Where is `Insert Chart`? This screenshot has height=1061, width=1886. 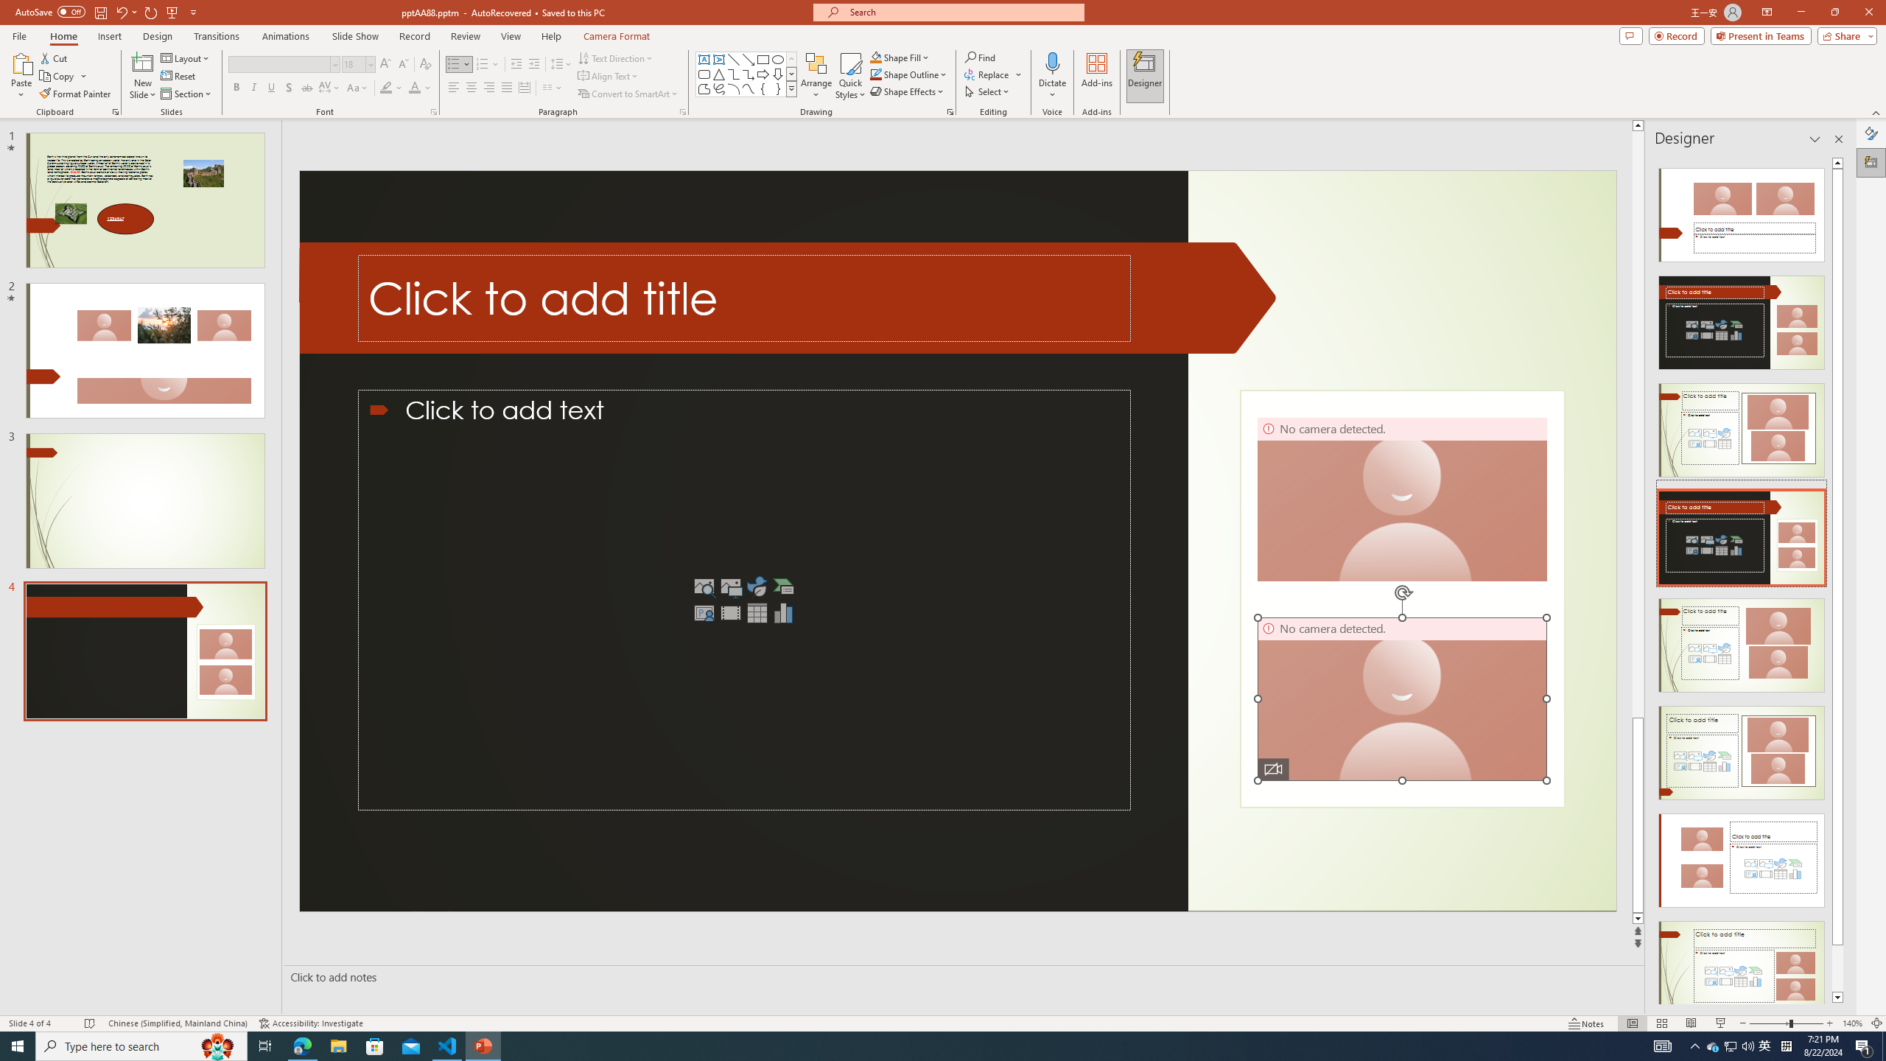 Insert Chart is located at coordinates (784, 613).